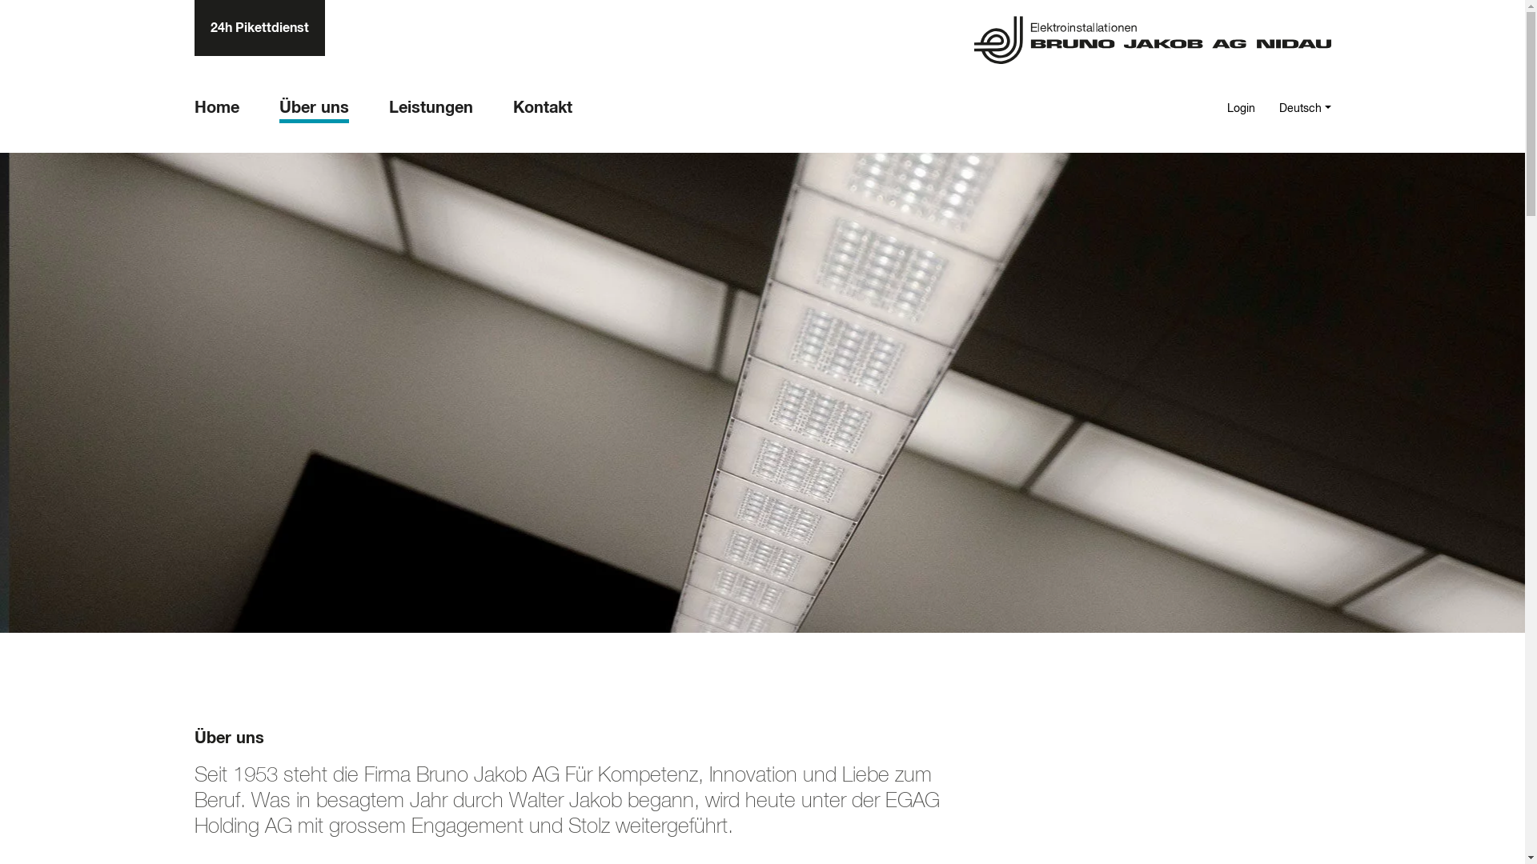  What do you see at coordinates (1305, 110) in the screenshot?
I see `Deutsch` at bounding box center [1305, 110].